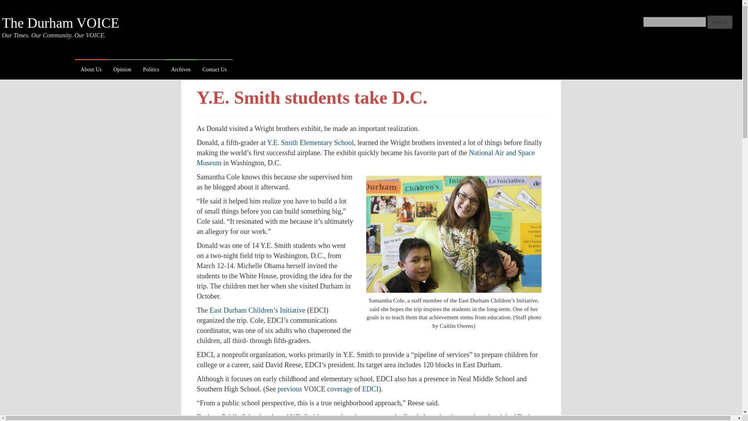 This screenshot has width=748, height=421. What do you see at coordinates (91, 70) in the screenshot?
I see `About Us` at bounding box center [91, 70].